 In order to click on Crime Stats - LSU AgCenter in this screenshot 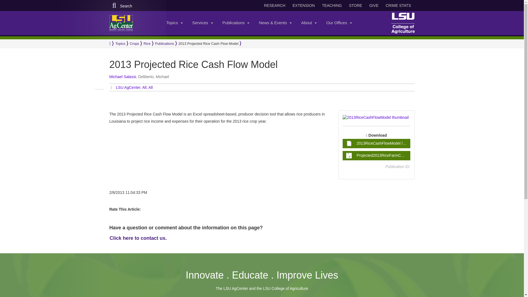, I will do `click(398, 5)`.